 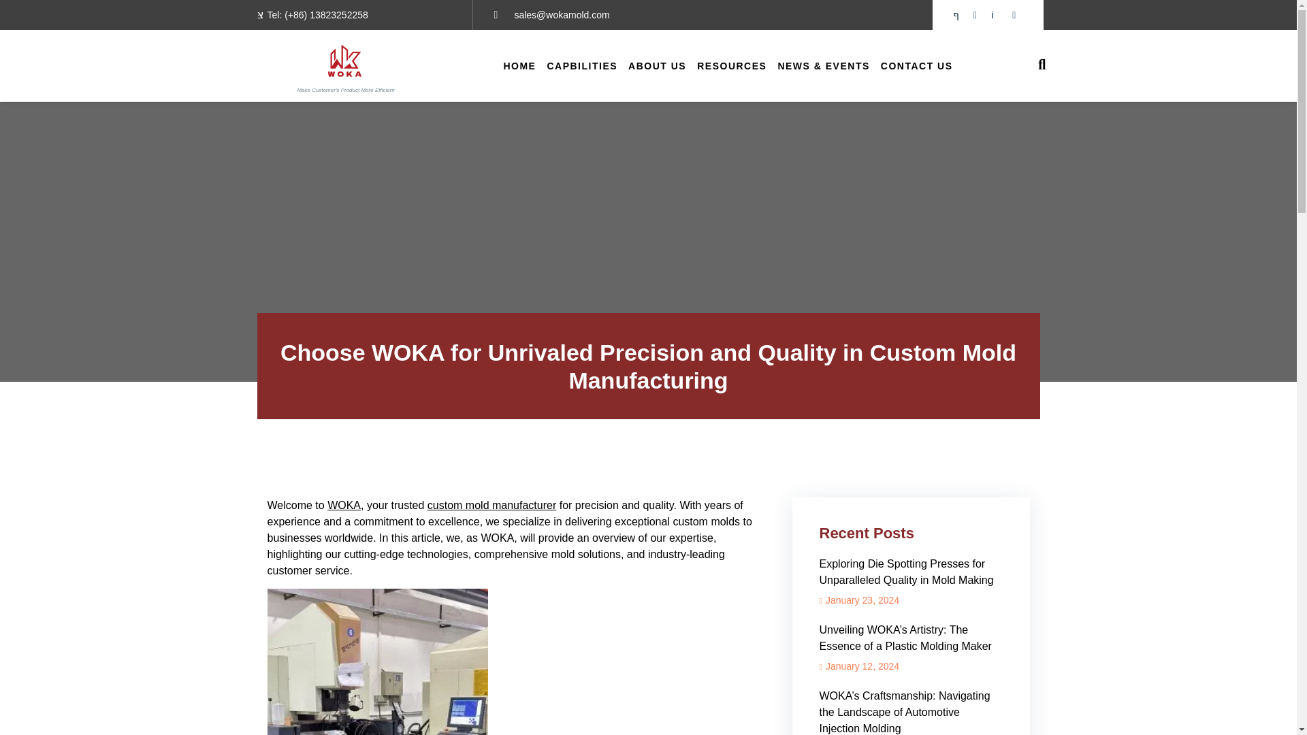 I want to click on CAPBILITIES, so click(x=581, y=65).